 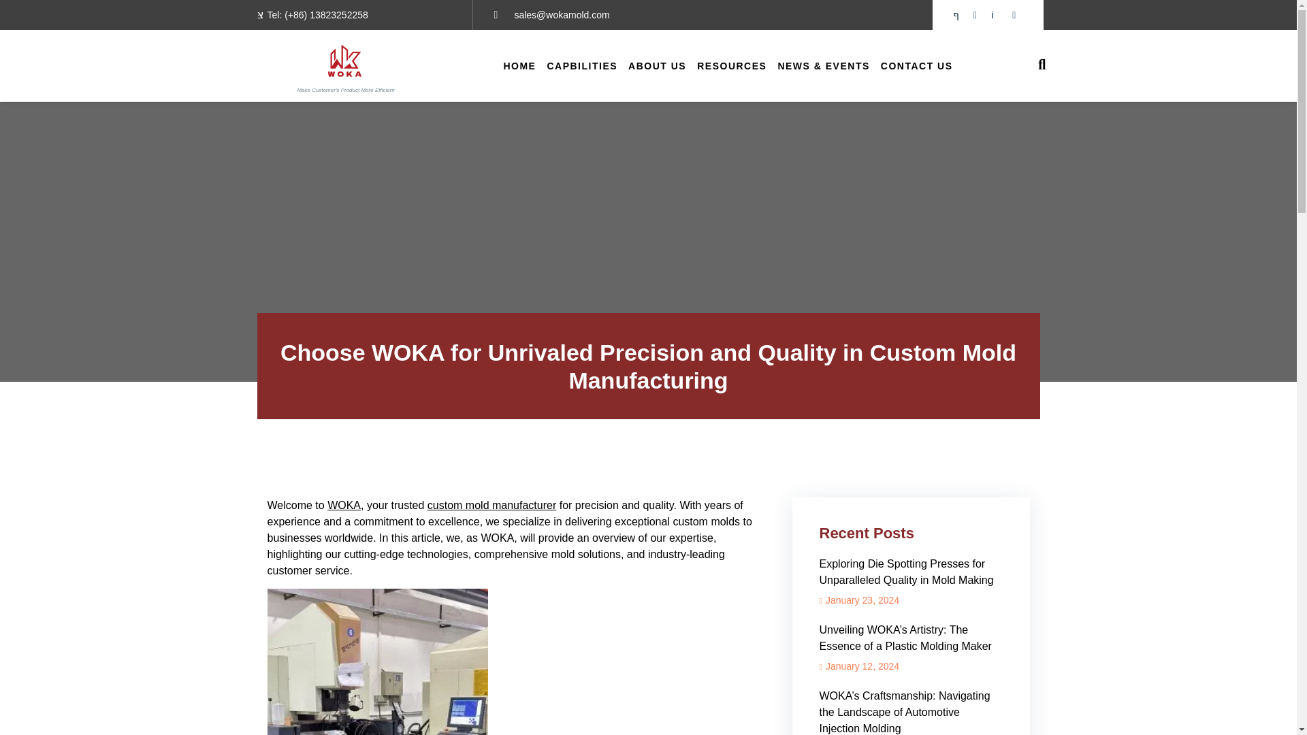 I want to click on CAPBILITIES, so click(x=581, y=65).